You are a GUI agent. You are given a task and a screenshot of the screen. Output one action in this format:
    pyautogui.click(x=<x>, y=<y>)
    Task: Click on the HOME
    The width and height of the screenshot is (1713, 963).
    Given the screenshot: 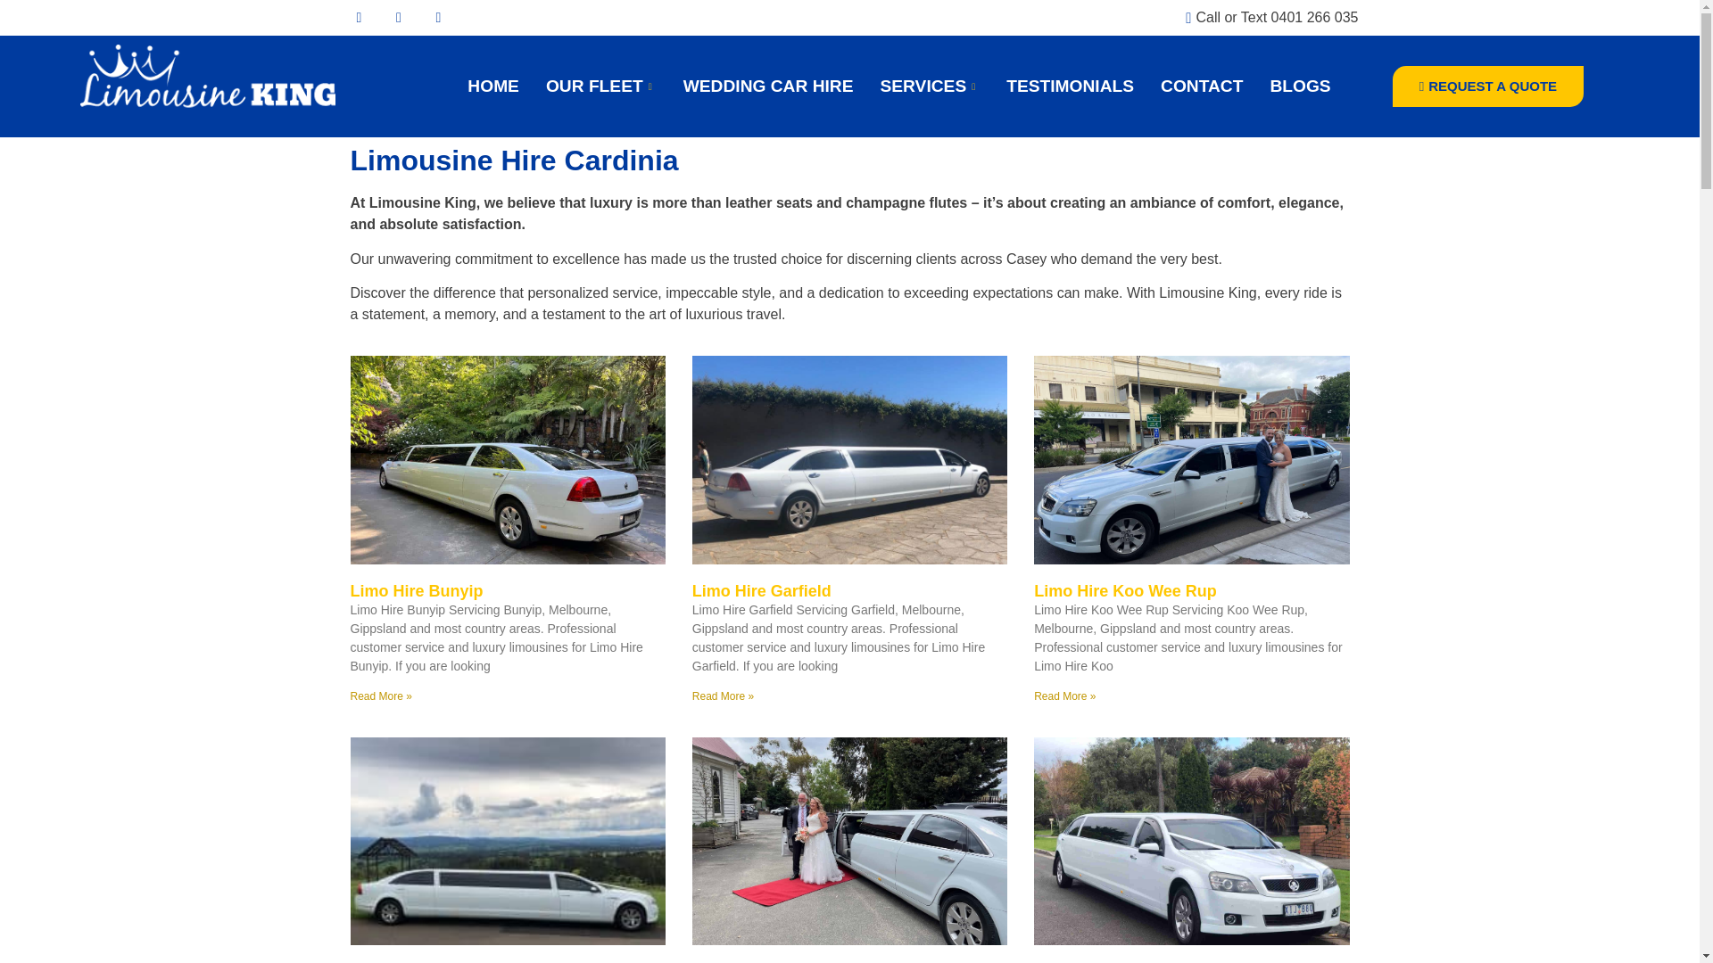 What is the action you would take?
    pyautogui.click(x=492, y=86)
    